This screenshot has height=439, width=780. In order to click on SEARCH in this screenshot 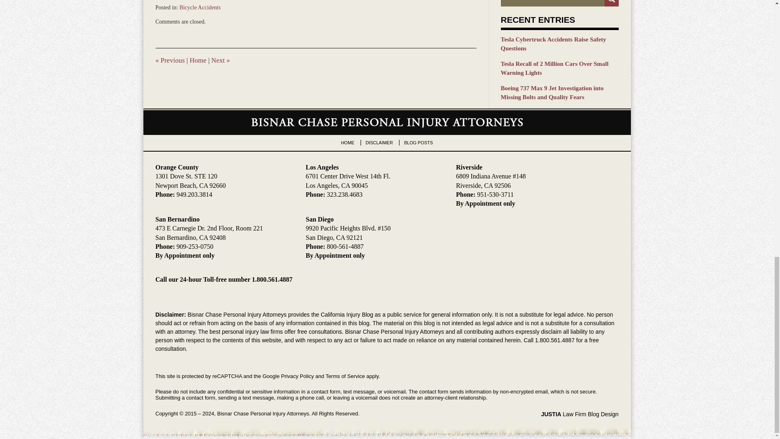, I will do `click(611, 3)`.